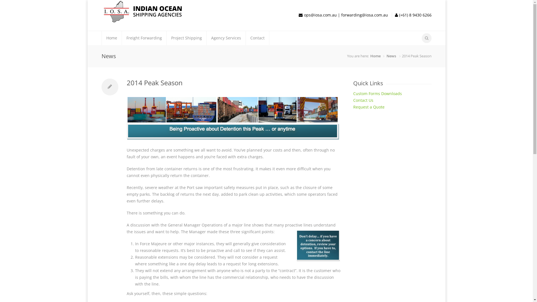 The height and width of the screenshot is (302, 537). Describe the element at coordinates (257, 38) in the screenshot. I see `Contact` at that location.